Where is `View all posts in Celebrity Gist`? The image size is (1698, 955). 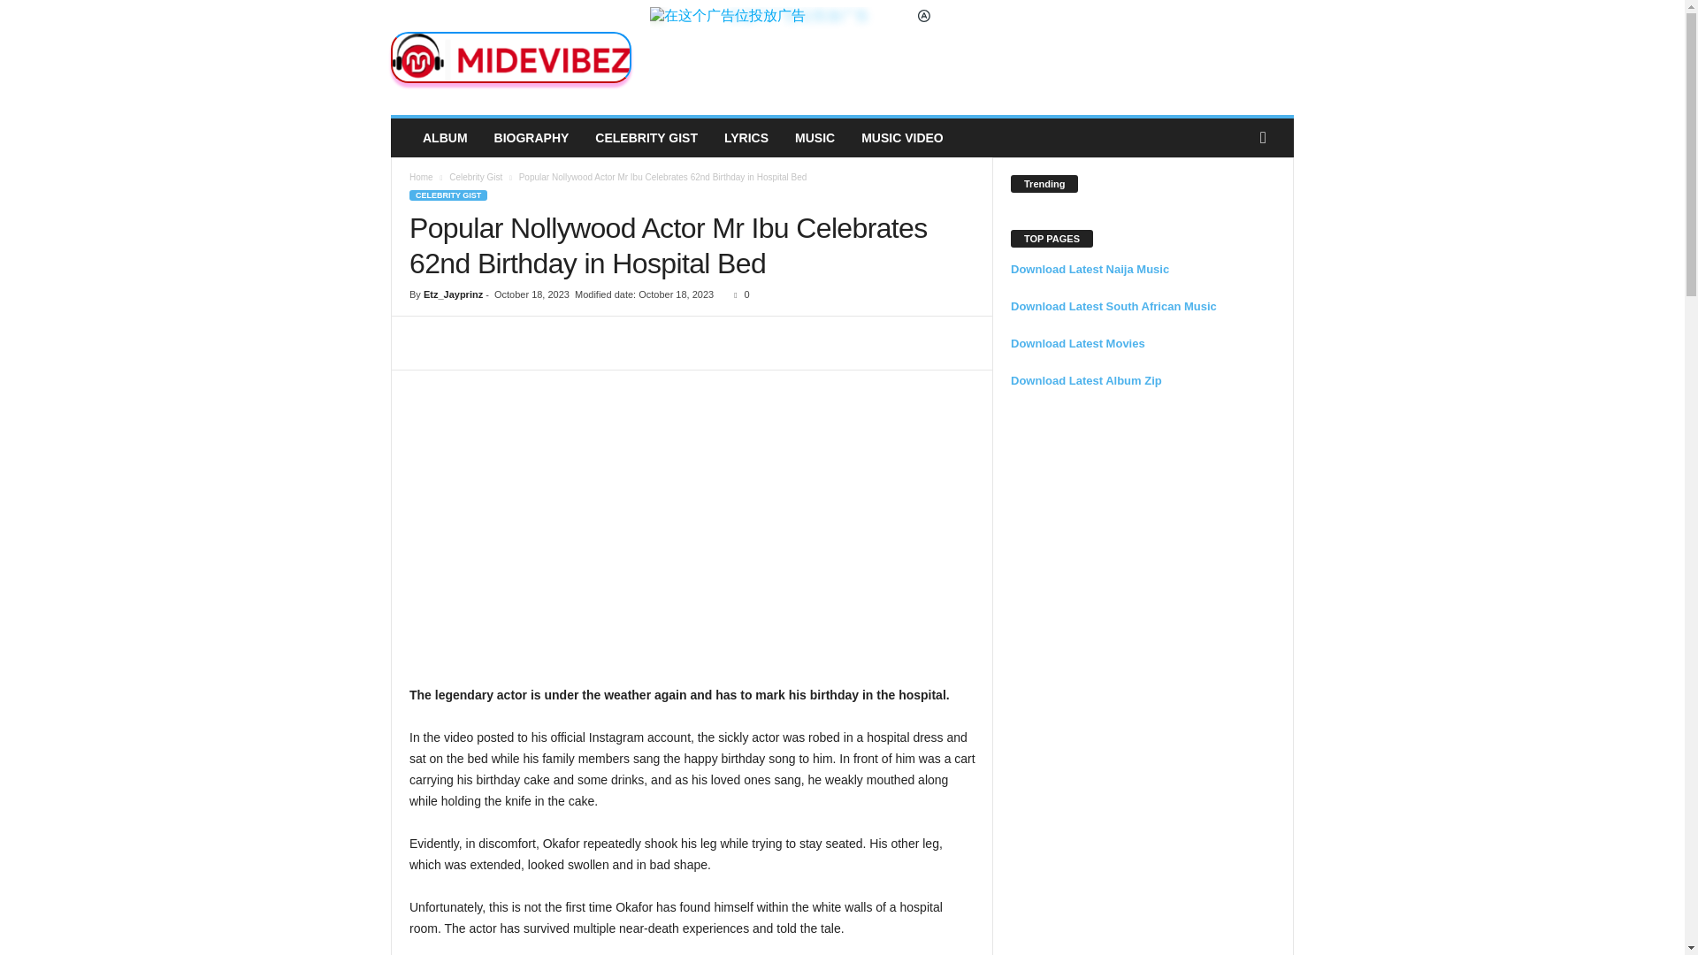
View all posts in Celebrity Gist is located at coordinates (476, 177).